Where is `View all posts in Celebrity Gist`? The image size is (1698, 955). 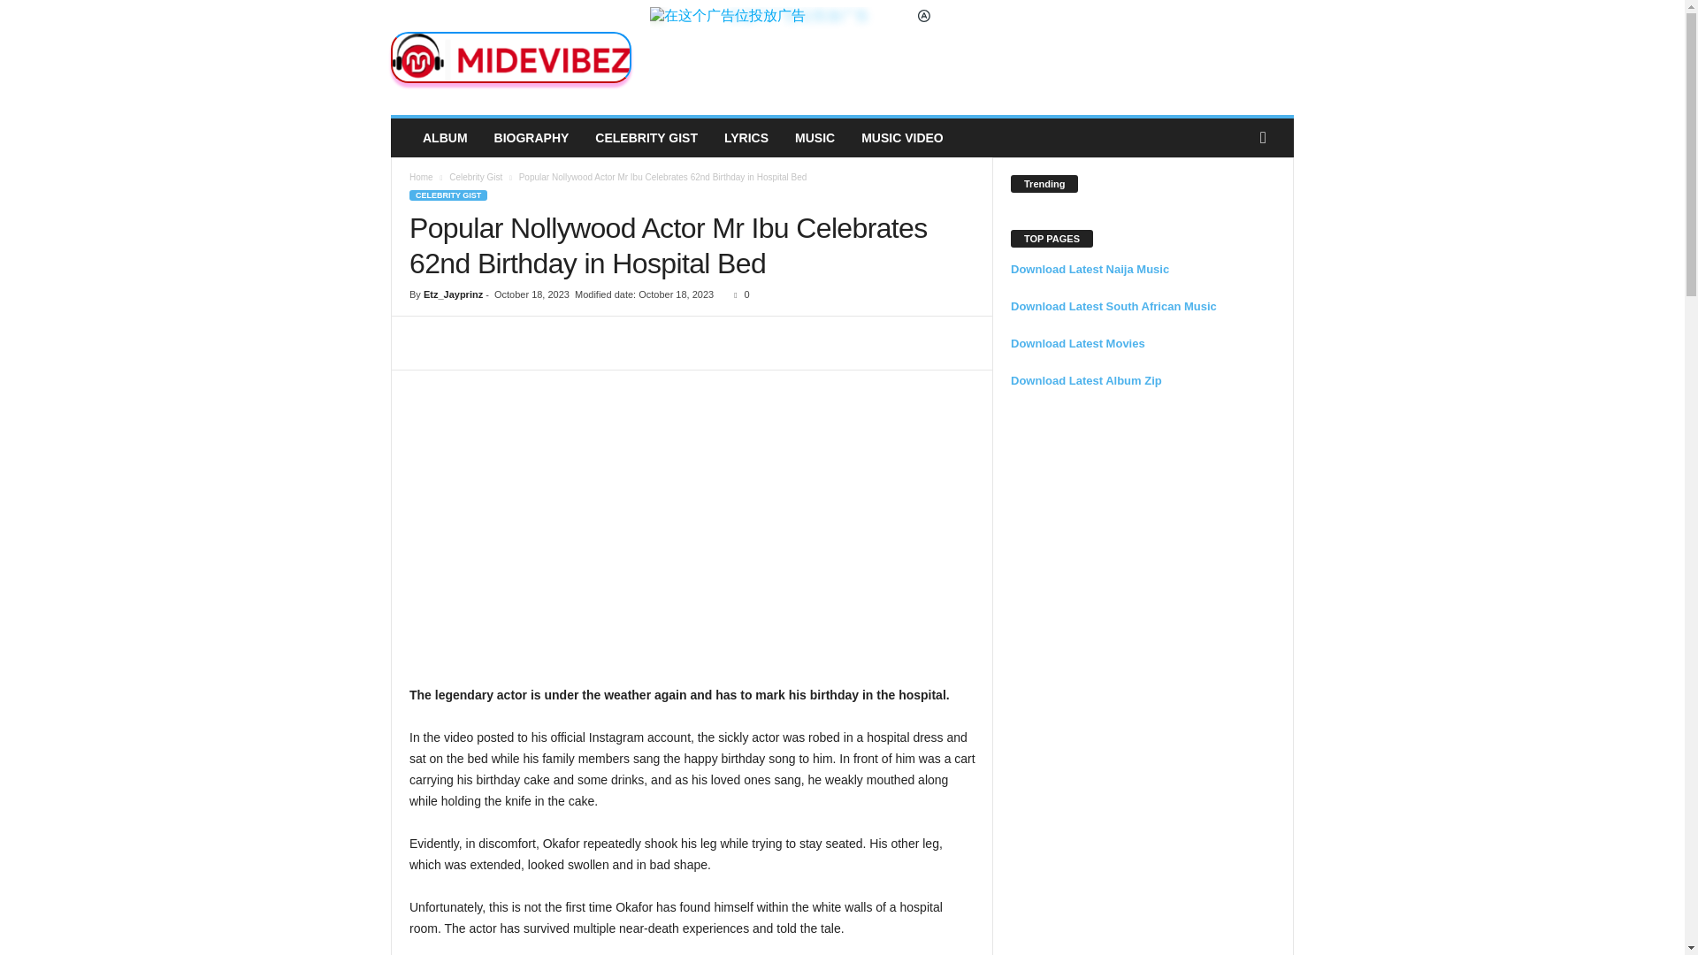
View all posts in Celebrity Gist is located at coordinates (476, 177).